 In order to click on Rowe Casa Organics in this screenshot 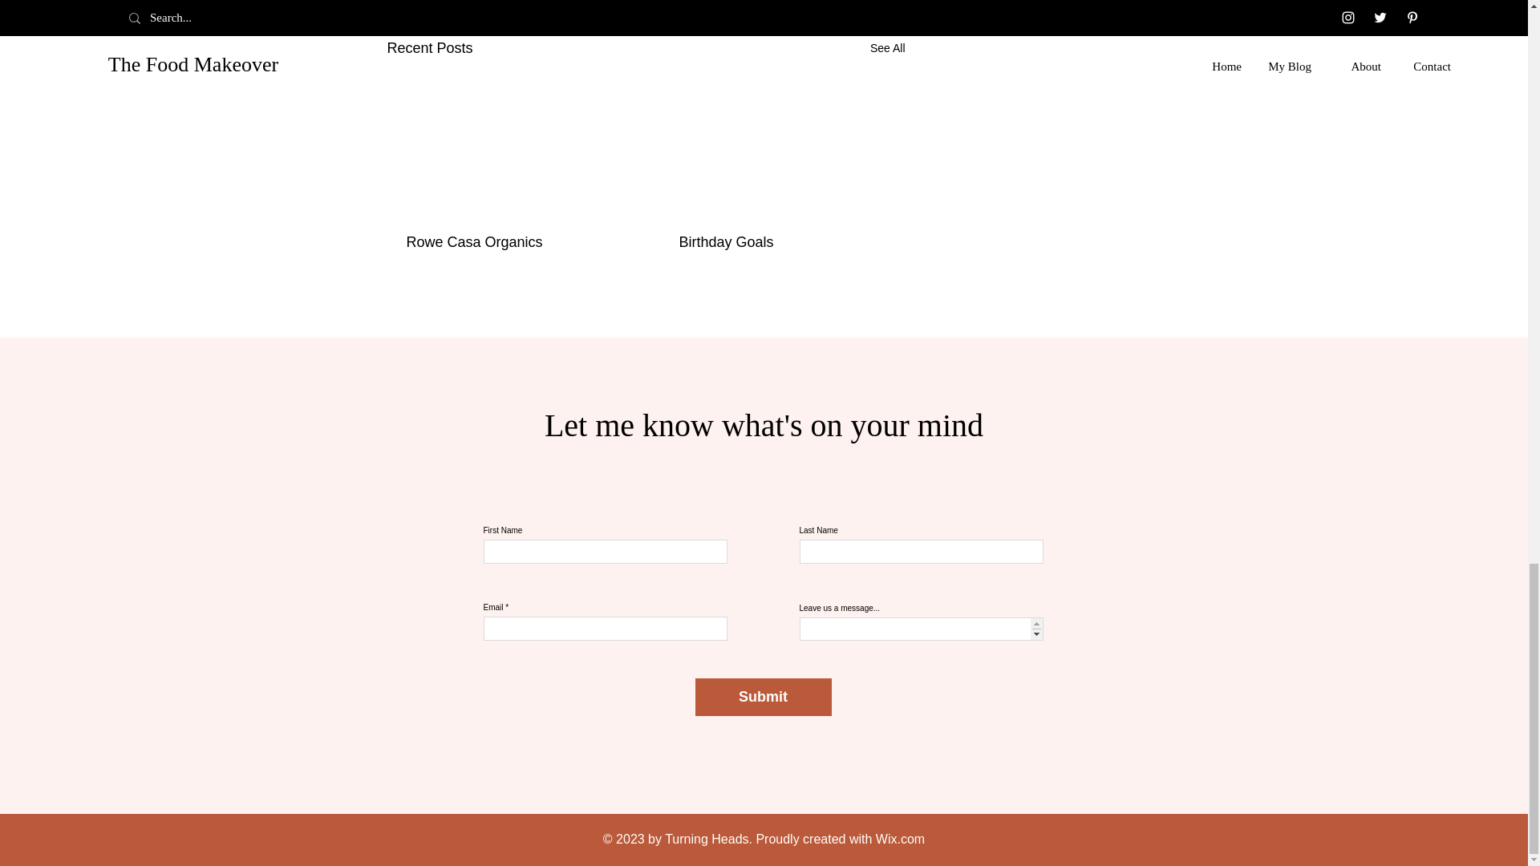, I will do `click(509, 242)`.